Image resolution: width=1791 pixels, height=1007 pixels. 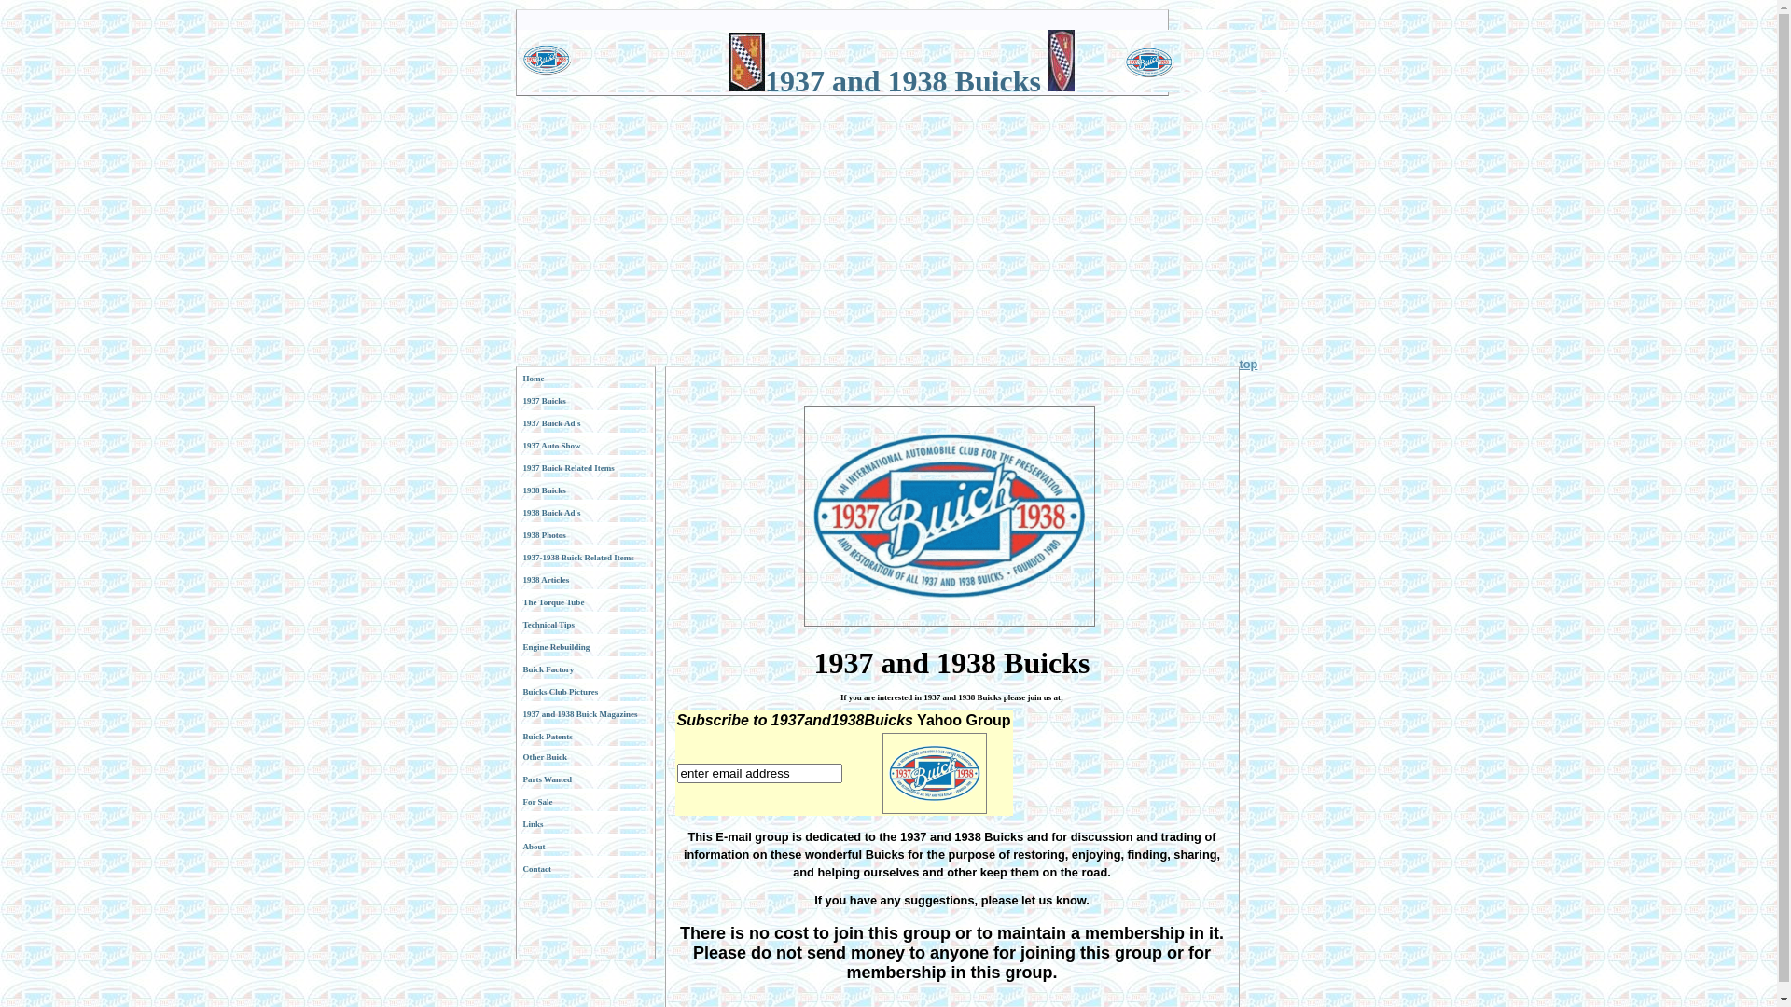 I want to click on Links, so click(x=585, y=824).